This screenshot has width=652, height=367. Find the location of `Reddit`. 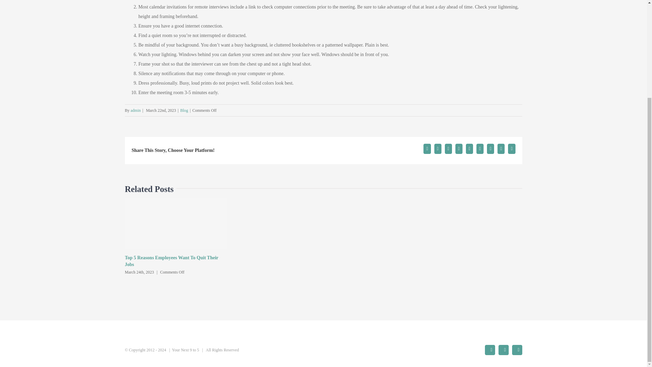

Reddit is located at coordinates (458, 149).